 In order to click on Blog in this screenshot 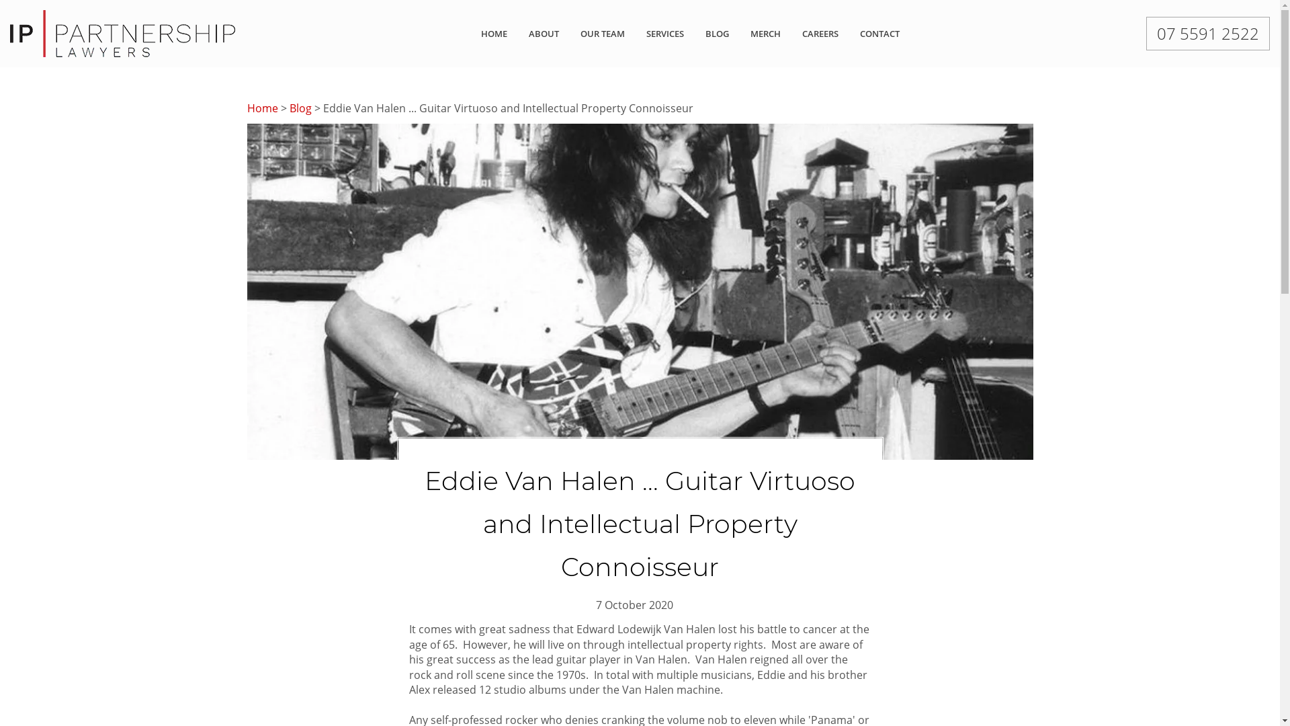, I will do `click(300, 108)`.